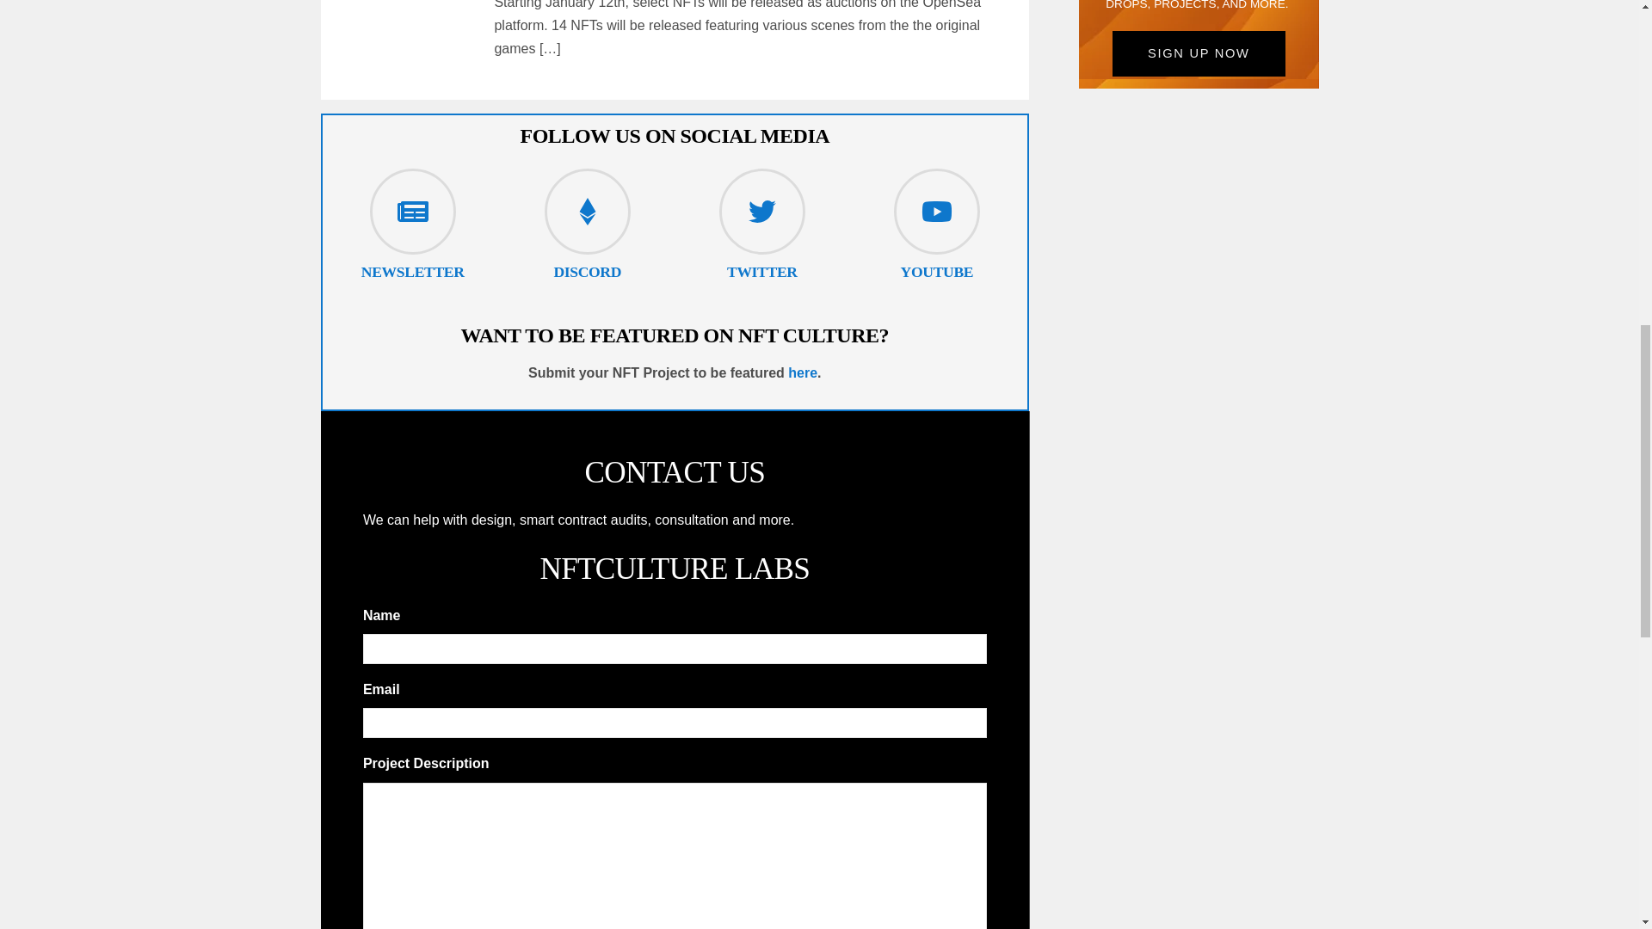 The image size is (1652, 929). I want to click on here, so click(802, 372).